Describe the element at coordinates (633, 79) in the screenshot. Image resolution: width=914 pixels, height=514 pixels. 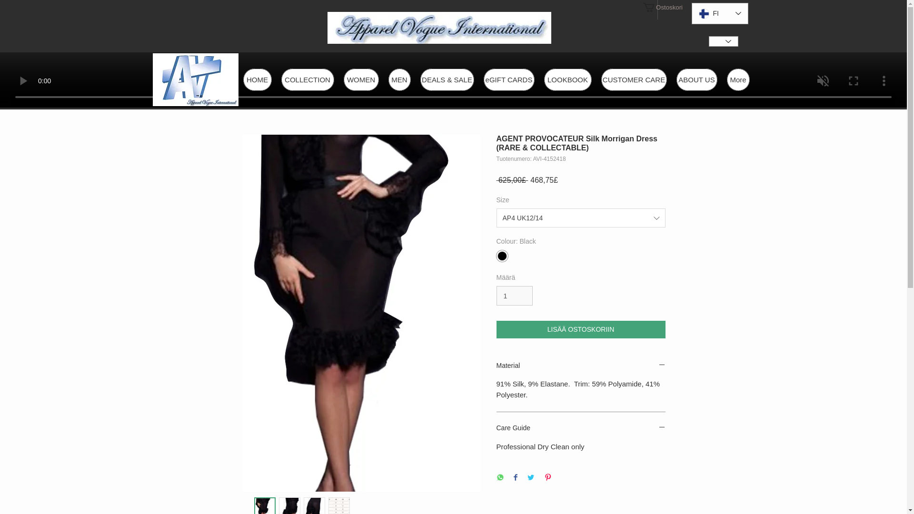
I see `CUSTOMER CARE` at that location.